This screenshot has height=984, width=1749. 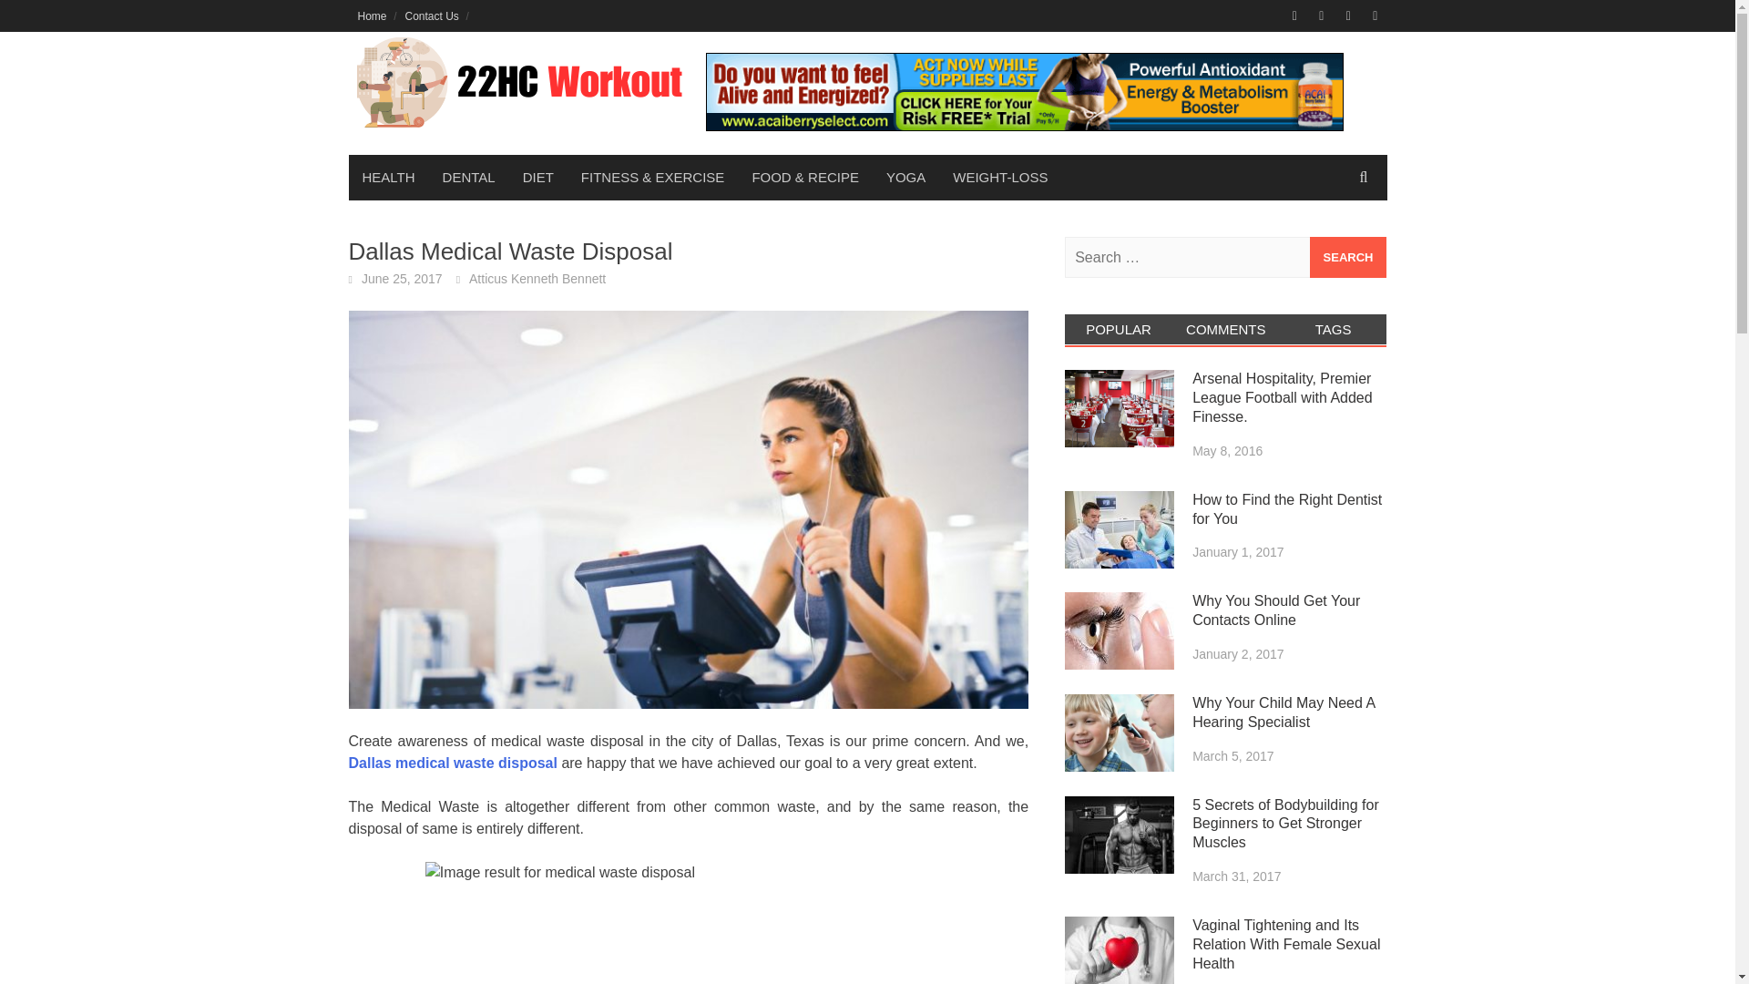 What do you see at coordinates (1284, 712) in the screenshot?
I see `Why Your Child May Need A Hearing Specialist` at bounding box center [1284, 712].